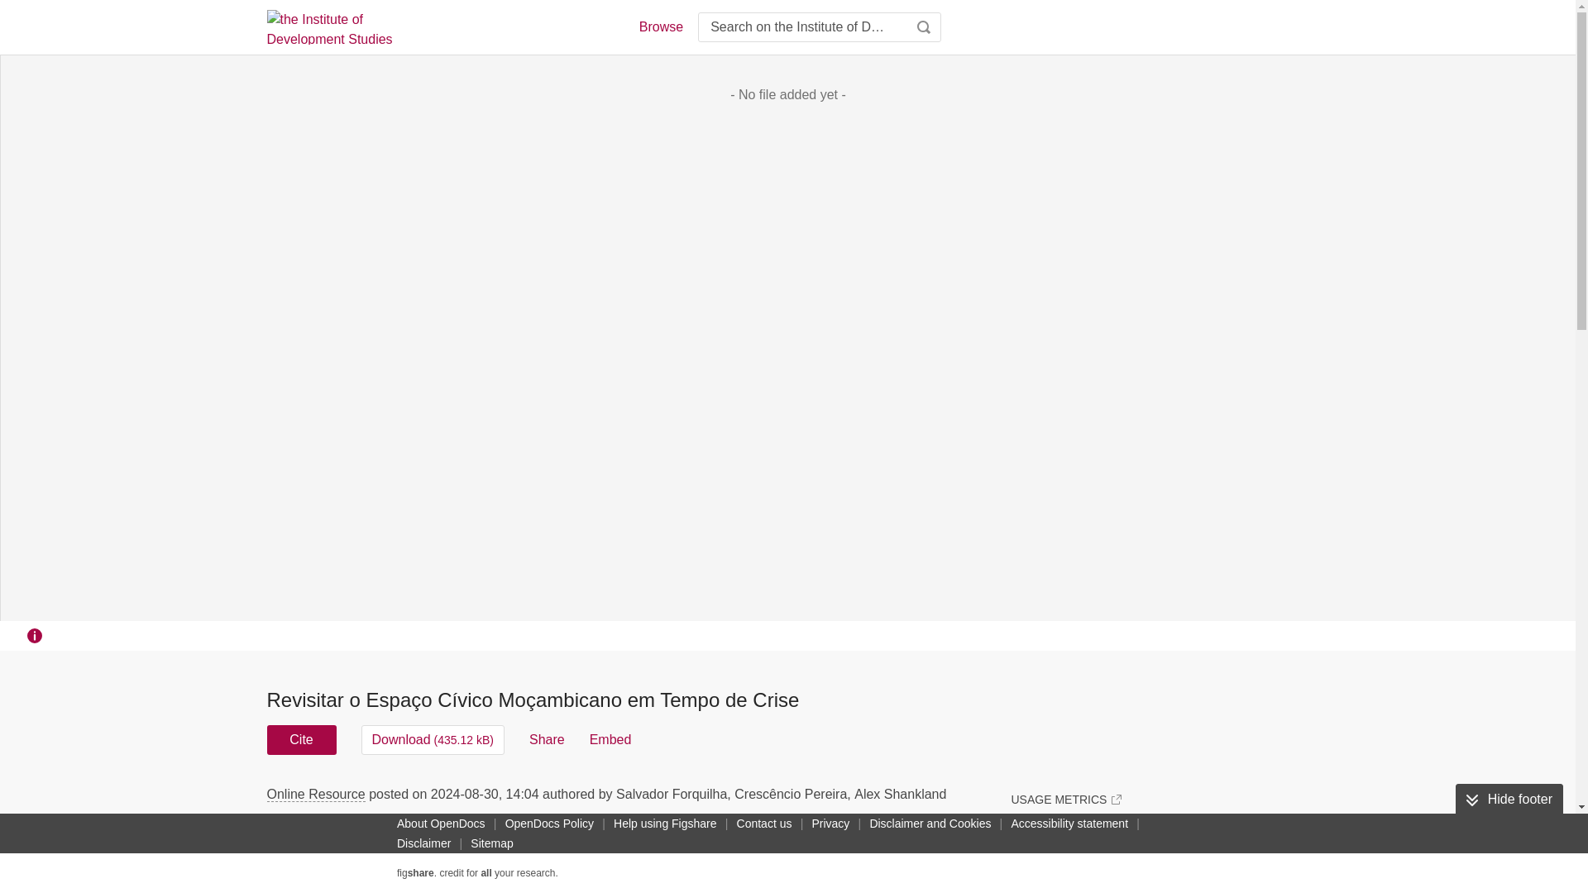 This screenshot has height=893, width=1588. Describe the element at coordinates (442, 823) in the screenshot. I see `About OpenDocs` at that location.